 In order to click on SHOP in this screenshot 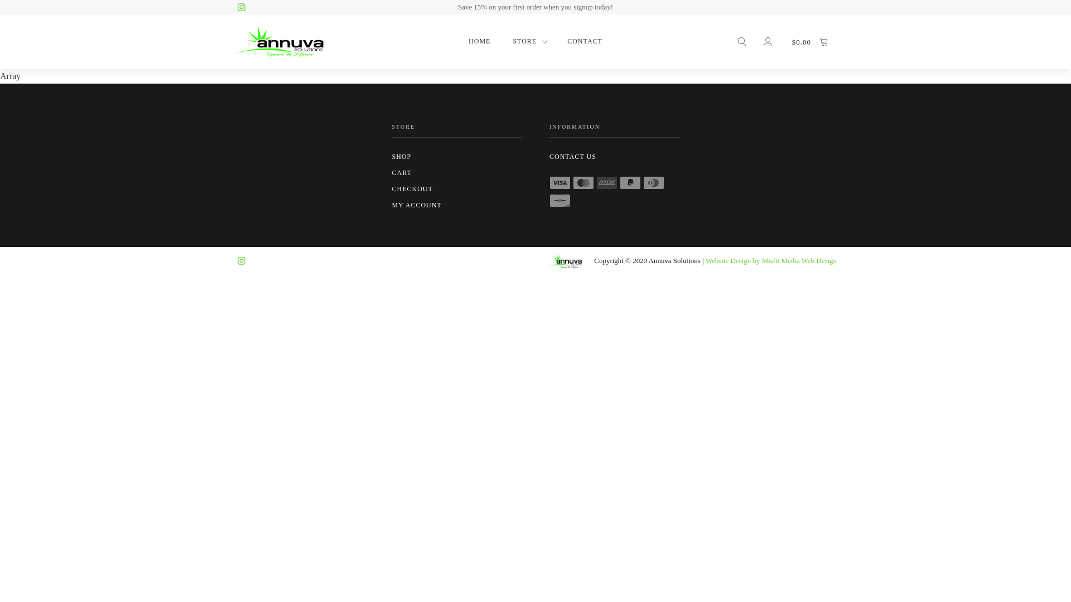, I will do `click(456, 157)`.